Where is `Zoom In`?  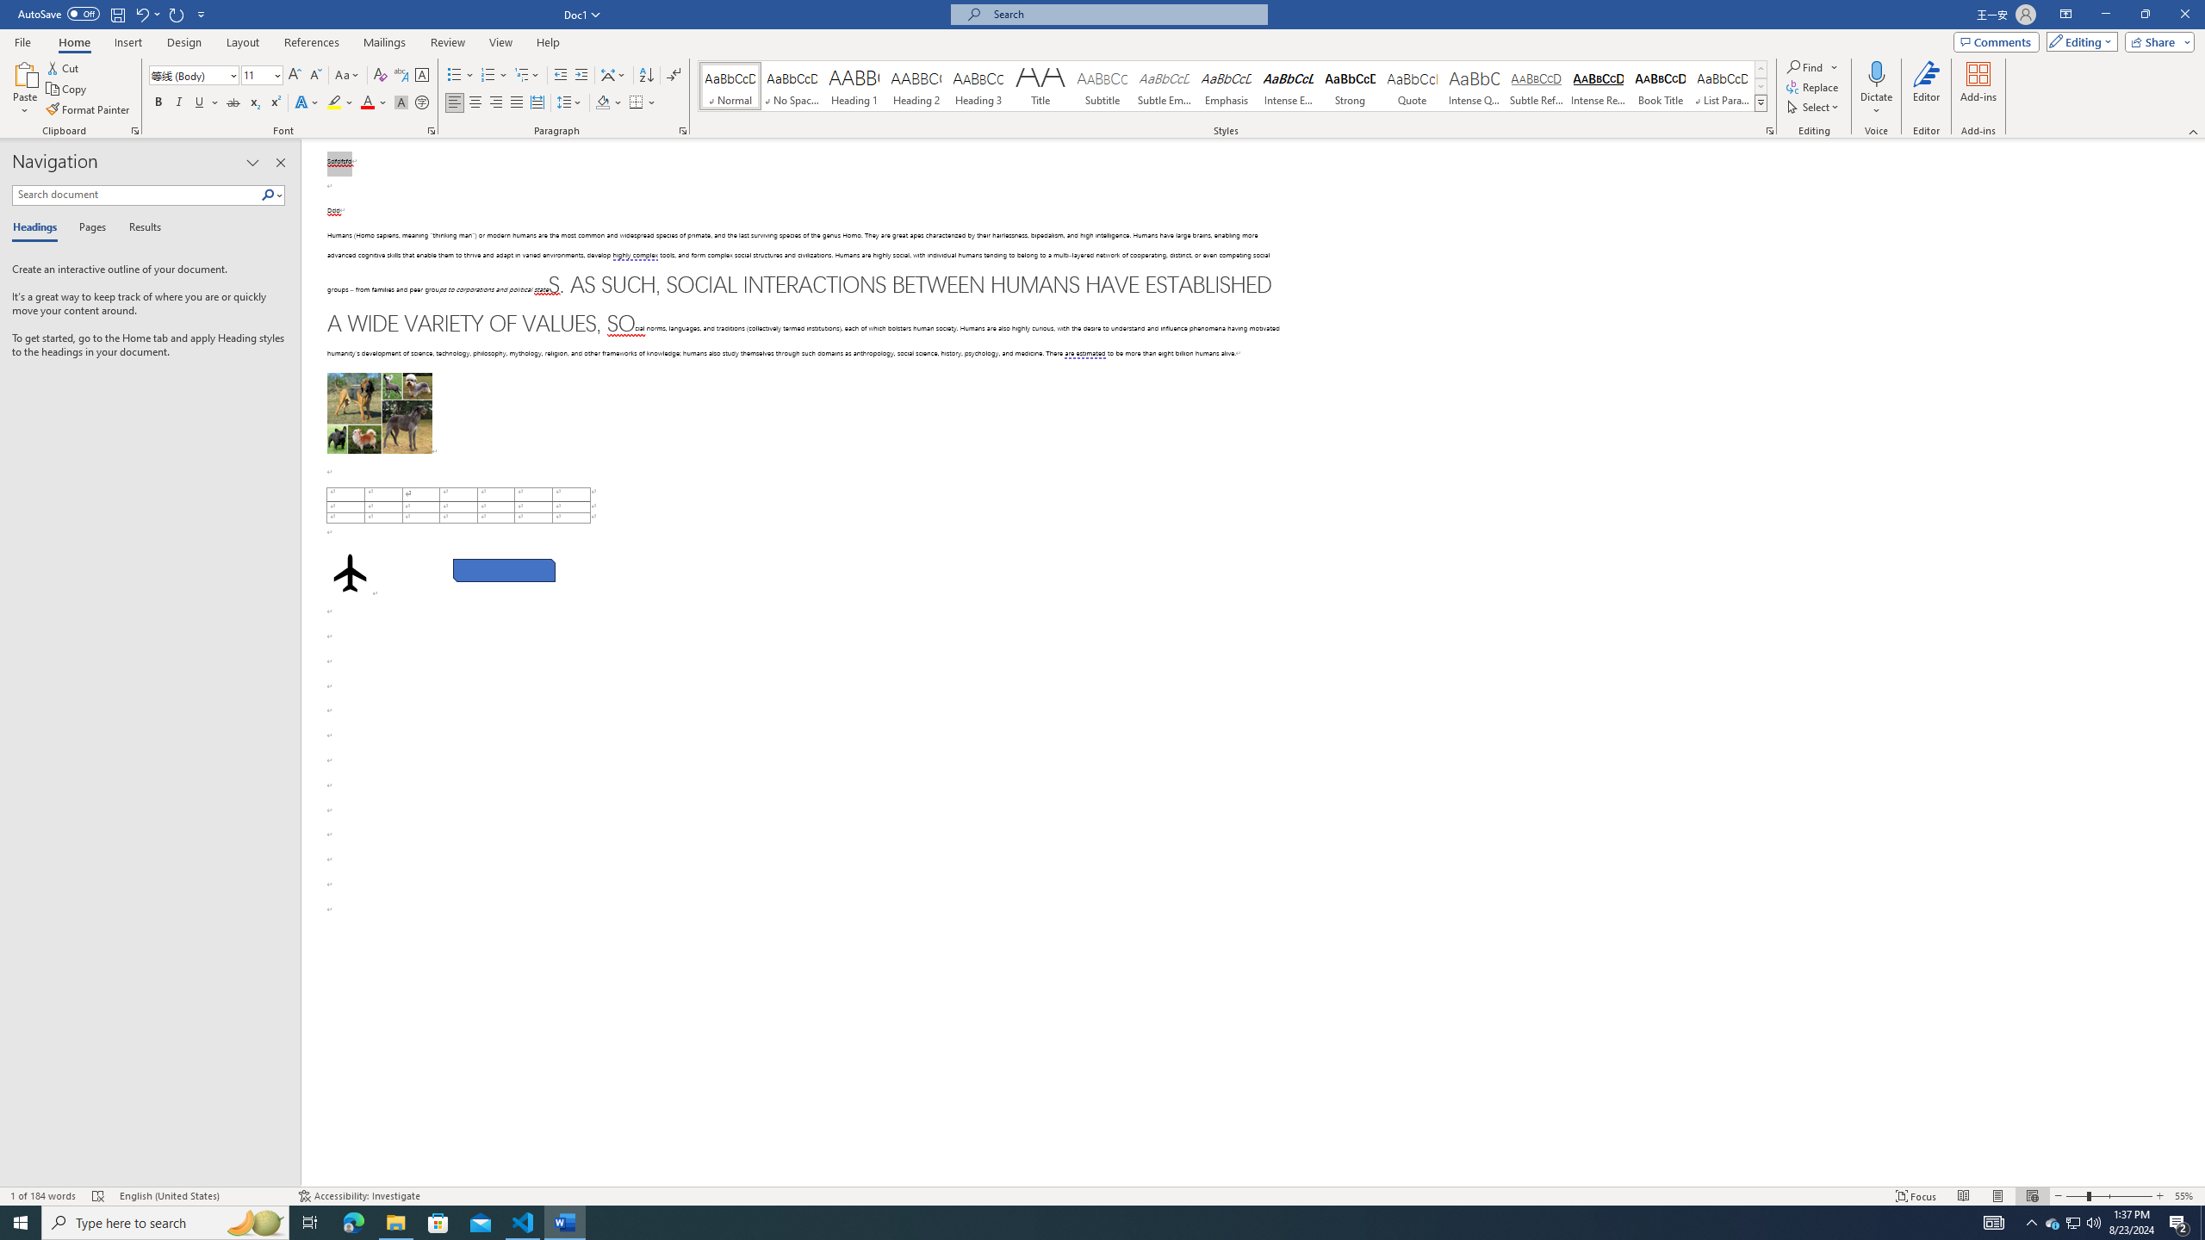 Zoom In is located at coordinates (2159, 1196).